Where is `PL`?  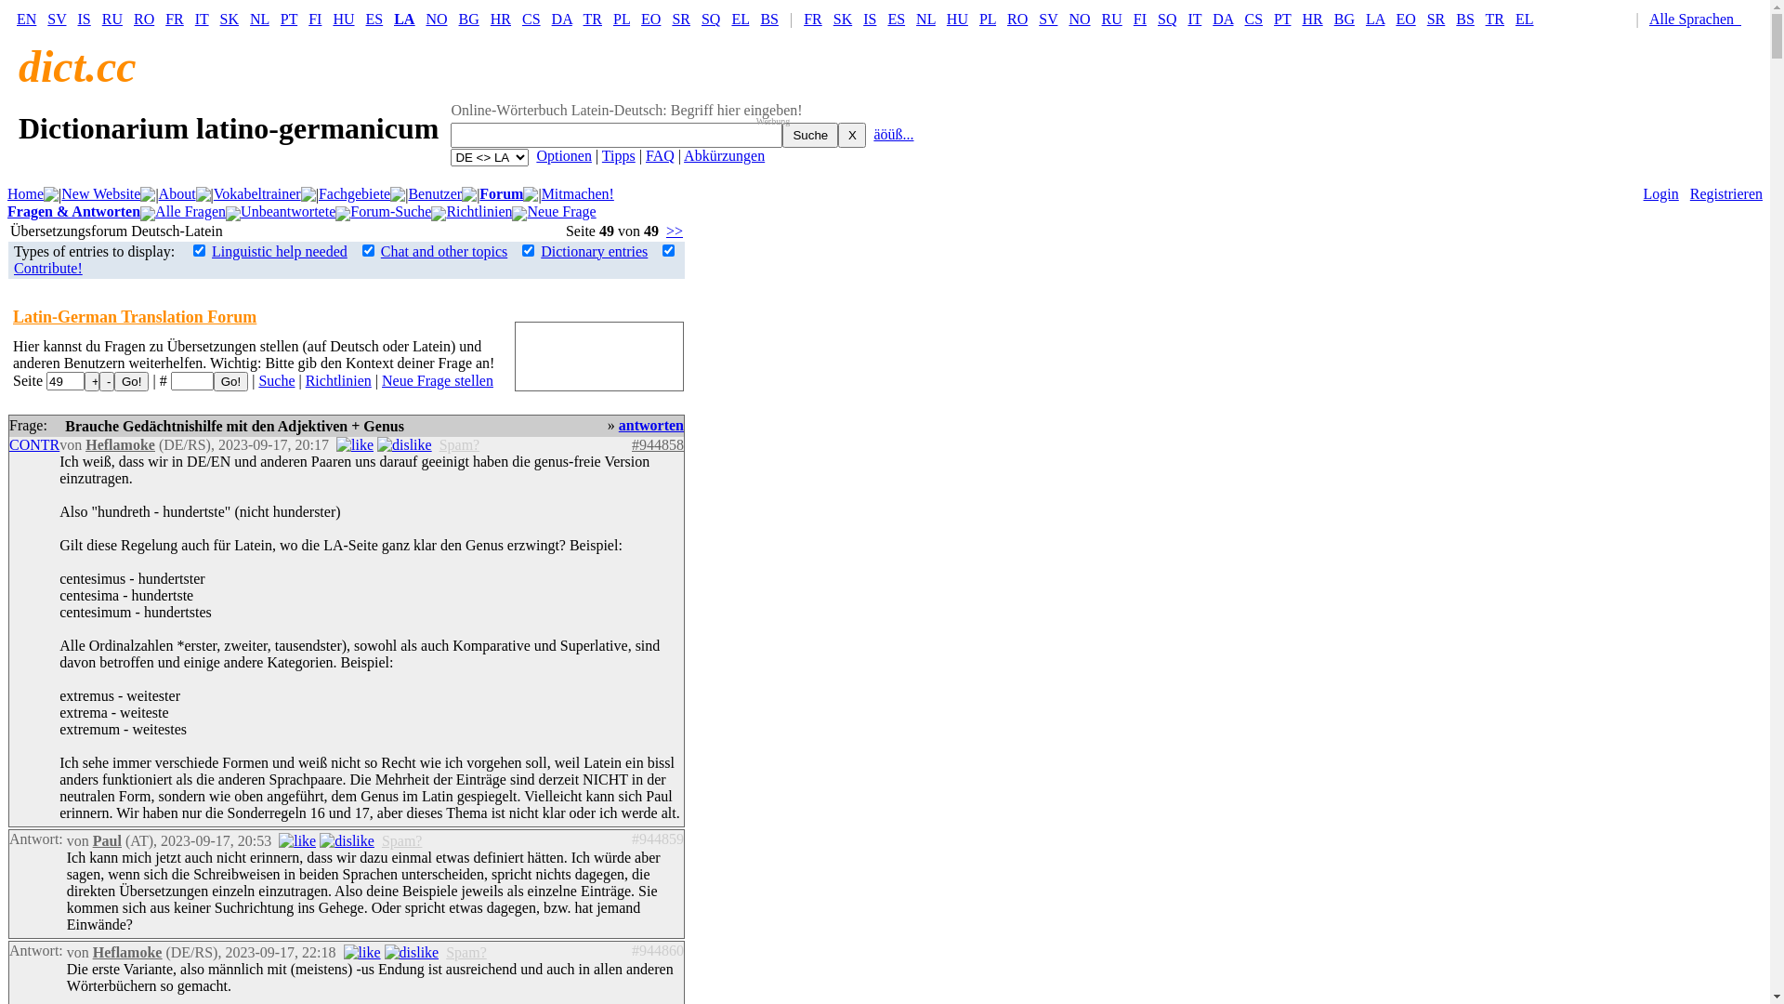 PL is located at coordinates (622, 19).